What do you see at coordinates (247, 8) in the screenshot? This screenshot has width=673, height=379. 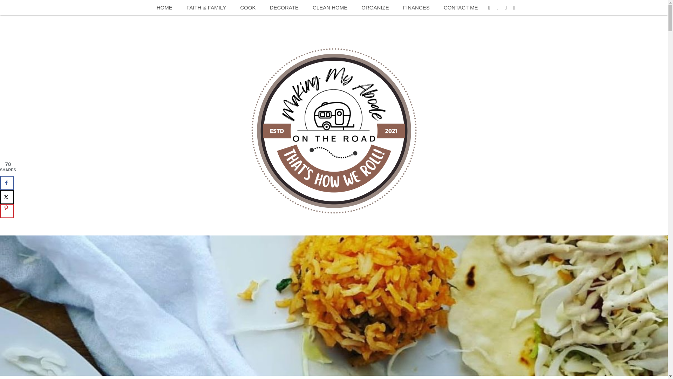 I see `COOK` at bounding box center [247, 8].